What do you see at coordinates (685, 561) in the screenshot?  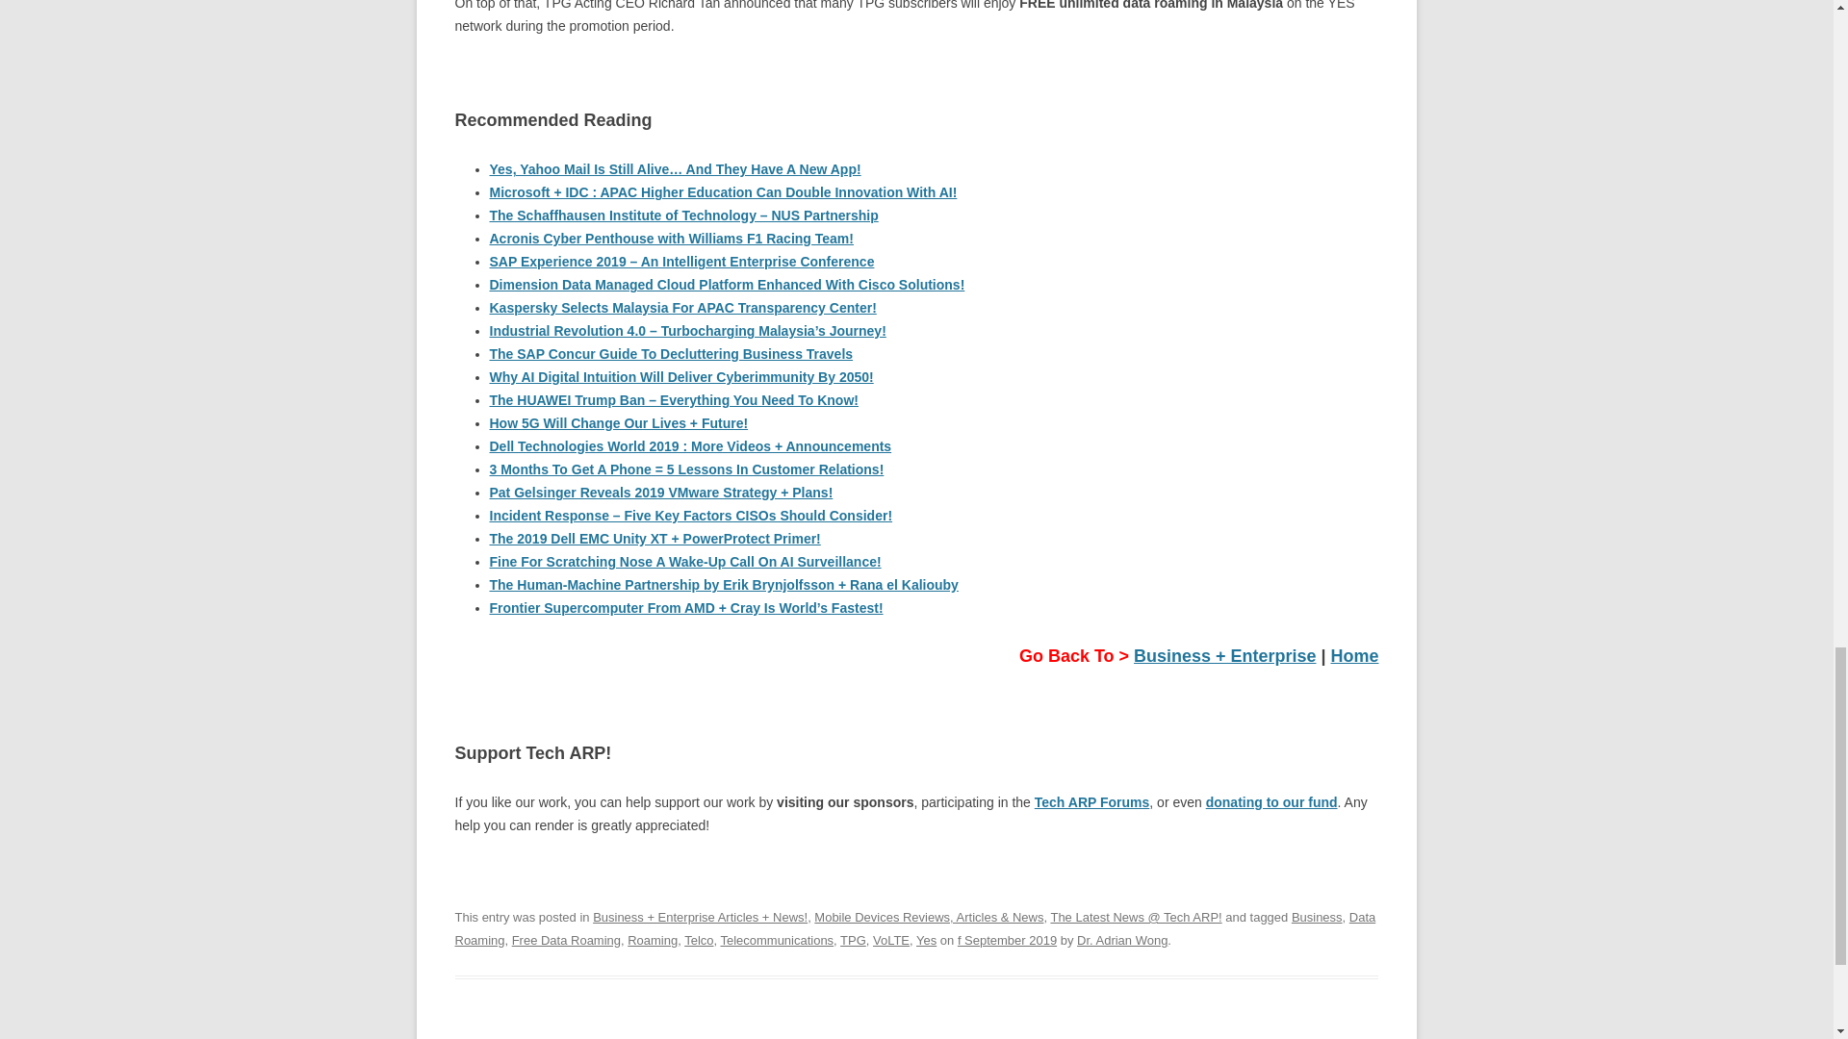 I see `Fine For Scratching Nose A Wake-Up Call On AI Surveillance!` at bounding box center [685, 561].